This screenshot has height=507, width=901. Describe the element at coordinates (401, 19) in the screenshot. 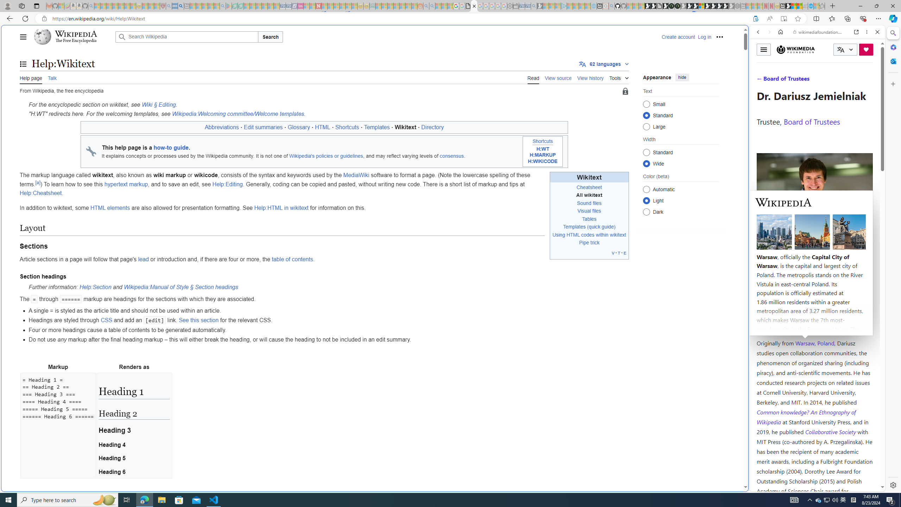

I see `Address and search bar` at that location.